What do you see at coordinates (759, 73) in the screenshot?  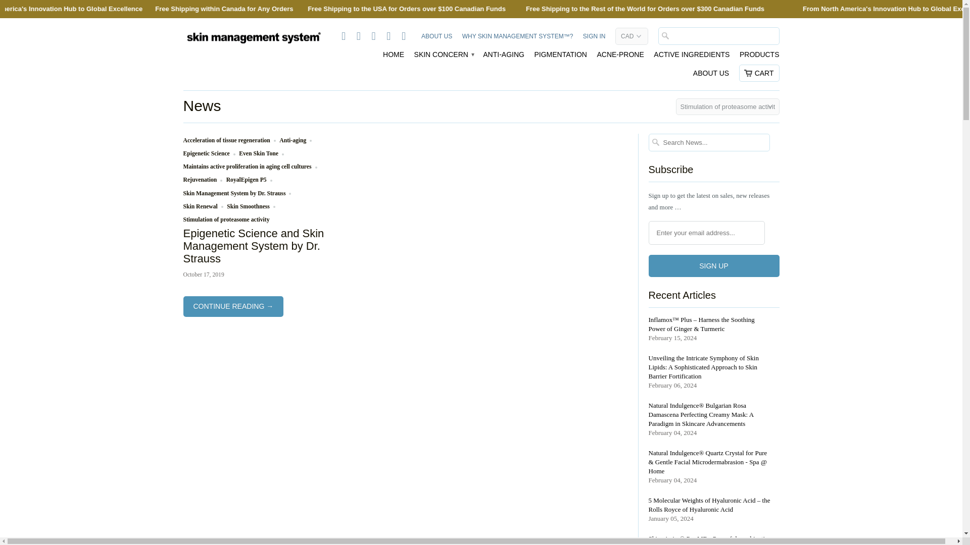 I see `Cart` at bounding box center [759, 73].